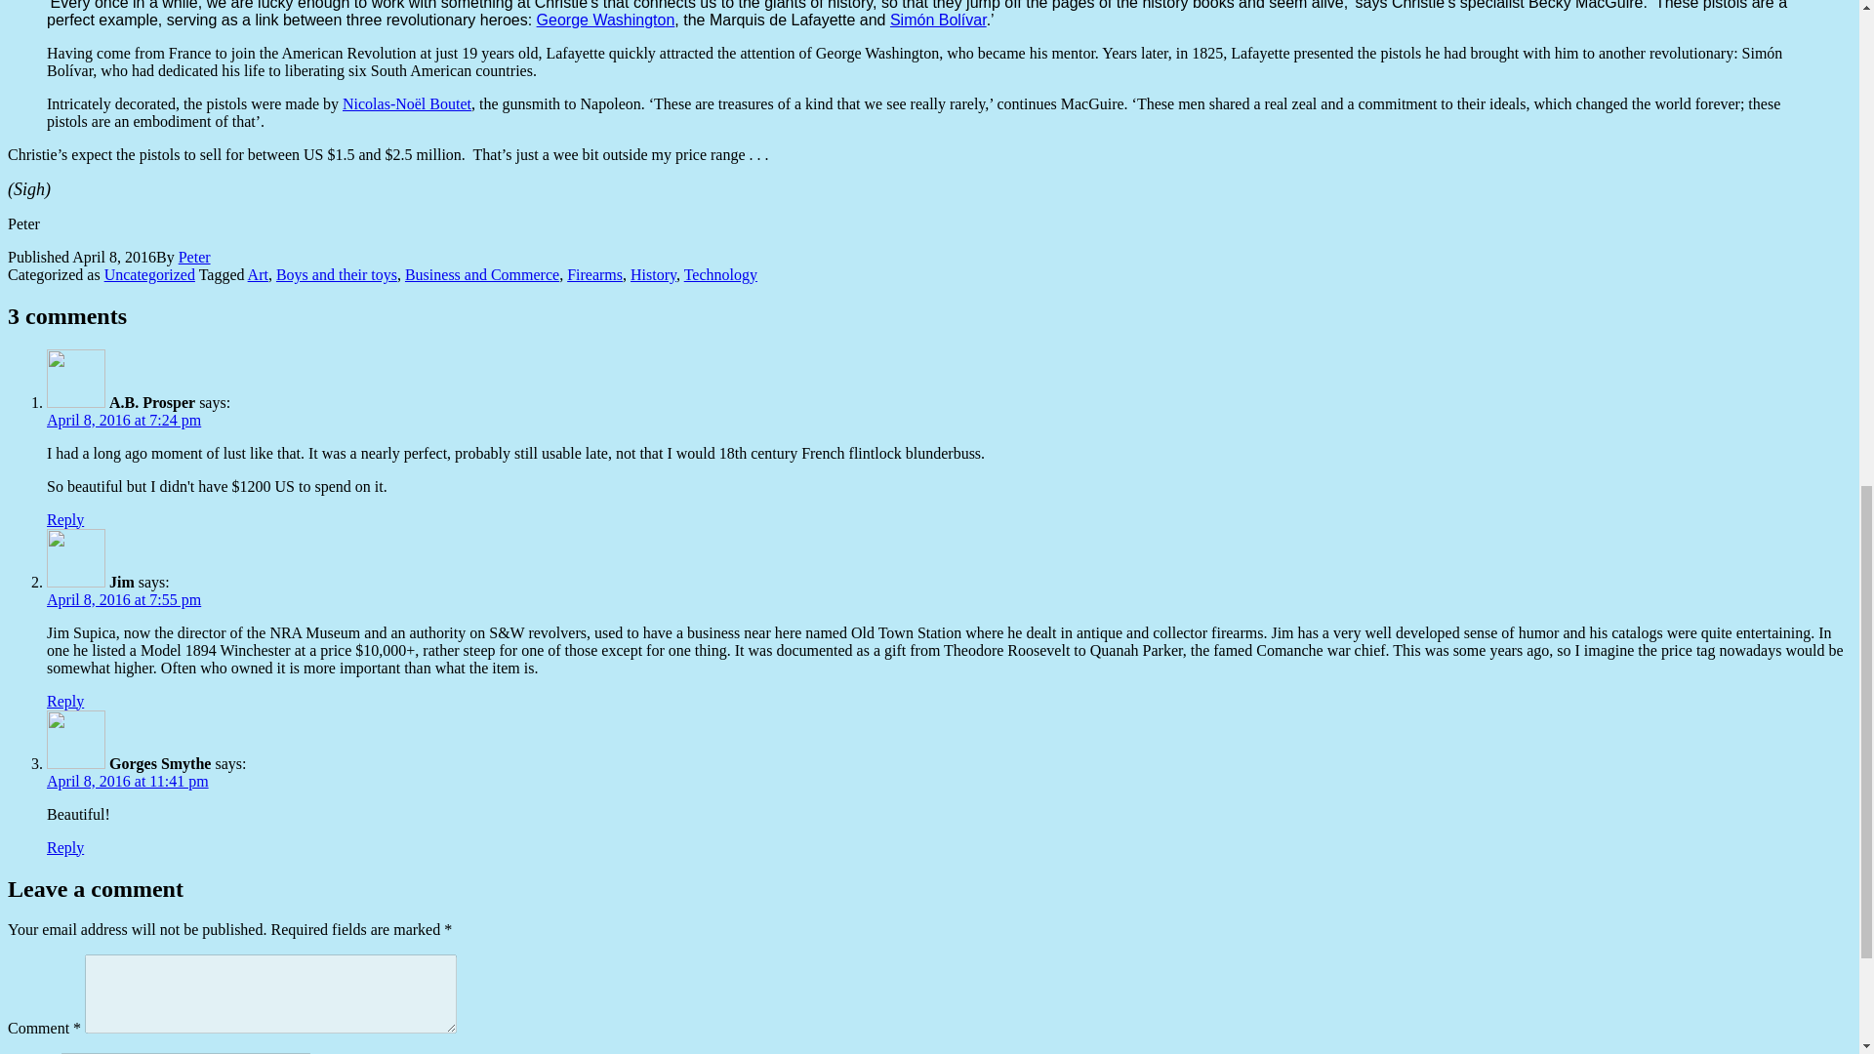 This screenshot has width=1874, height=1054. What do you see at coordinates (123, 599) in the screenshot?
I see `April 8, 2016 at 7:55 pm` at bounding box center [123, 599].